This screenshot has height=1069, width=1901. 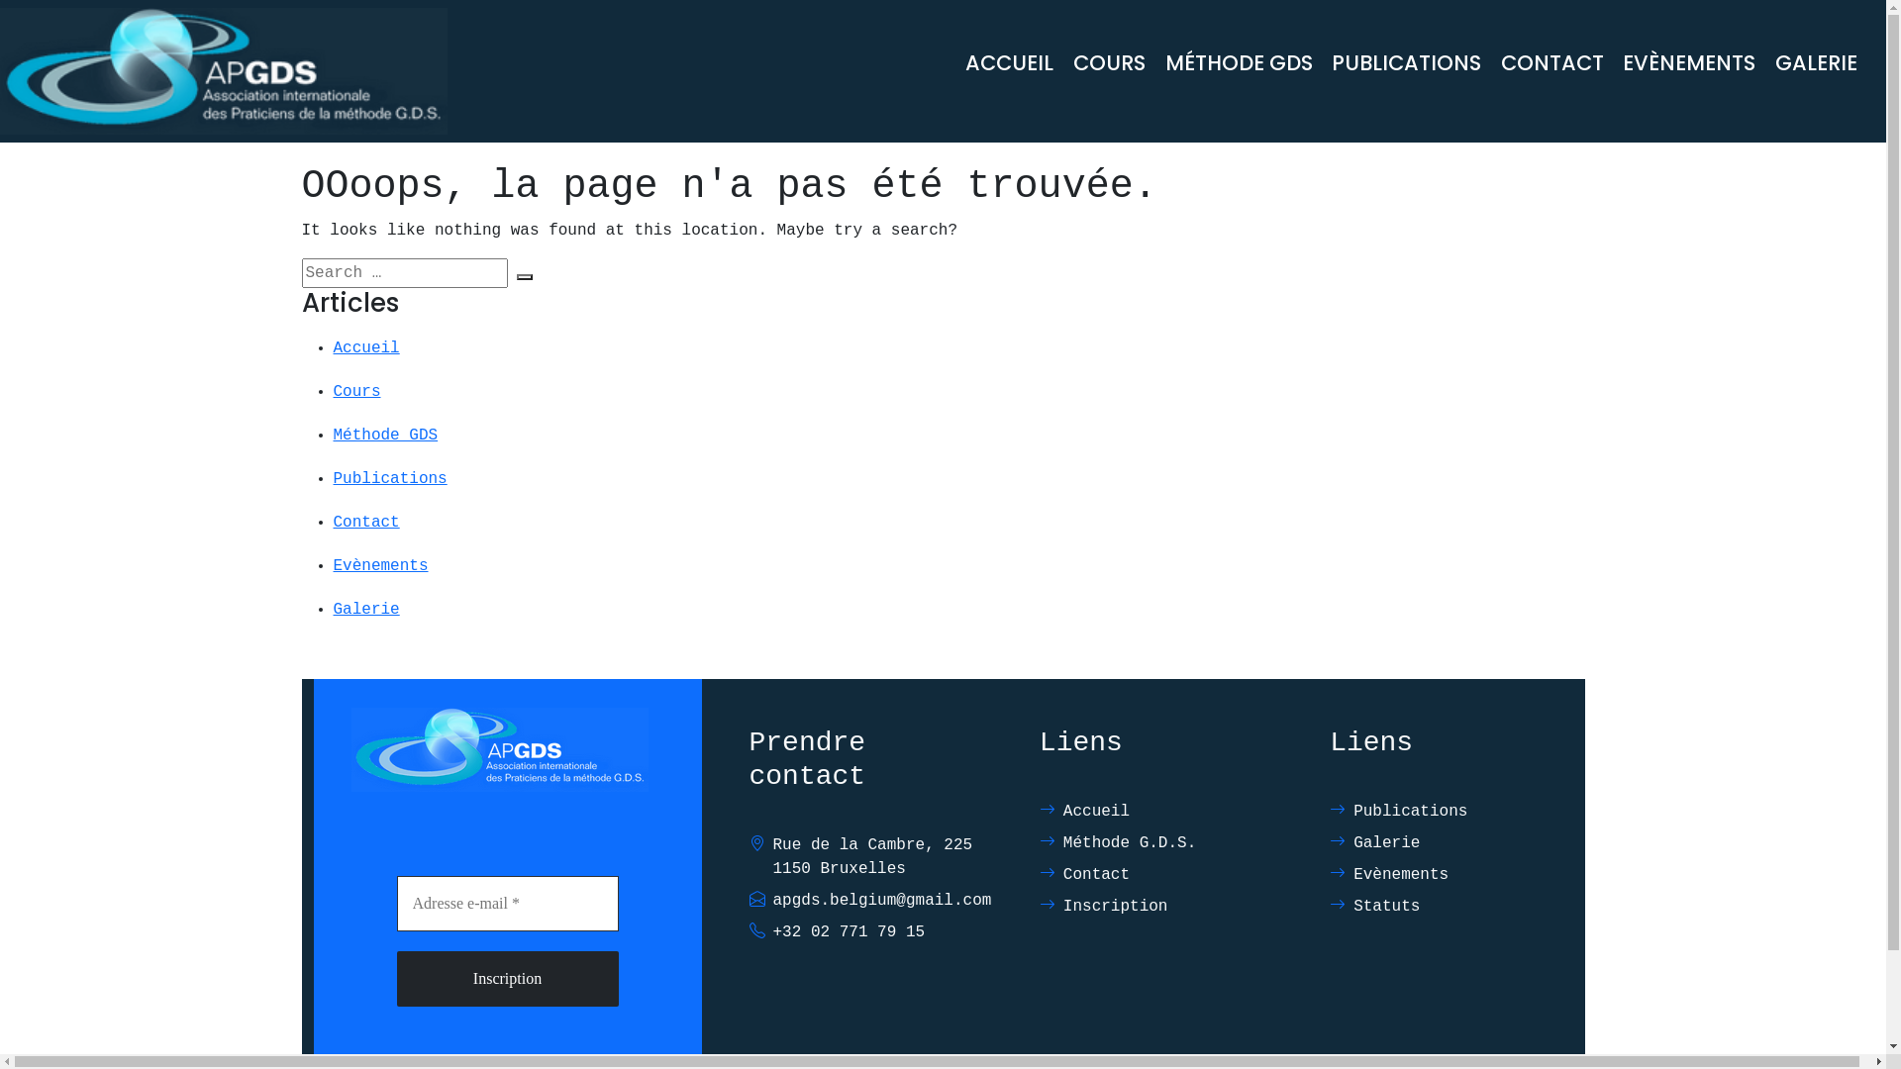 I want to click on Inscription, so click(x=507, y=979).